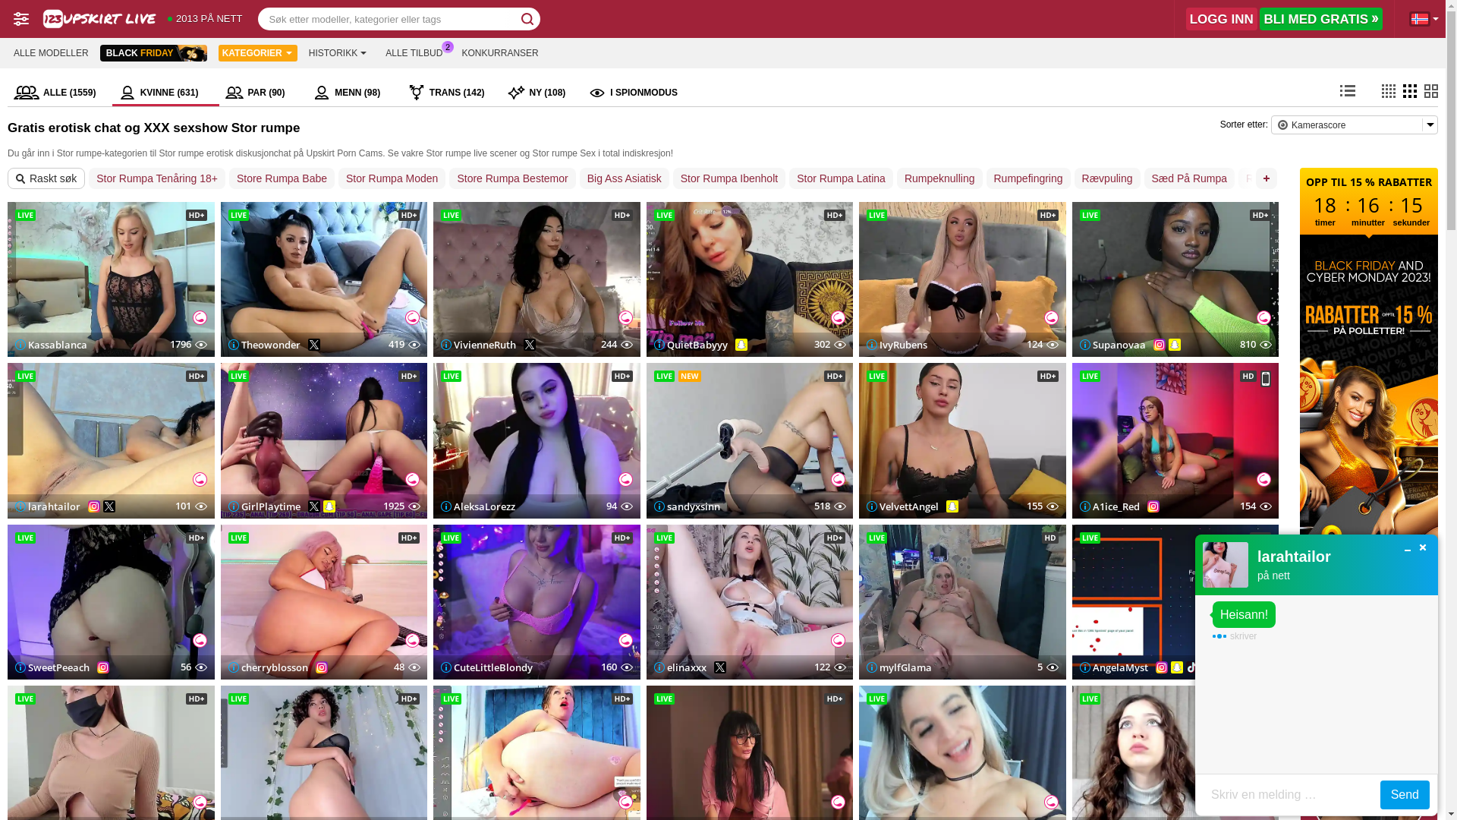 This screenshot has height=820, width=1457. Describe the element at coordinates (897, 345) in the screenshot. I see `IvyRubens` at that location.